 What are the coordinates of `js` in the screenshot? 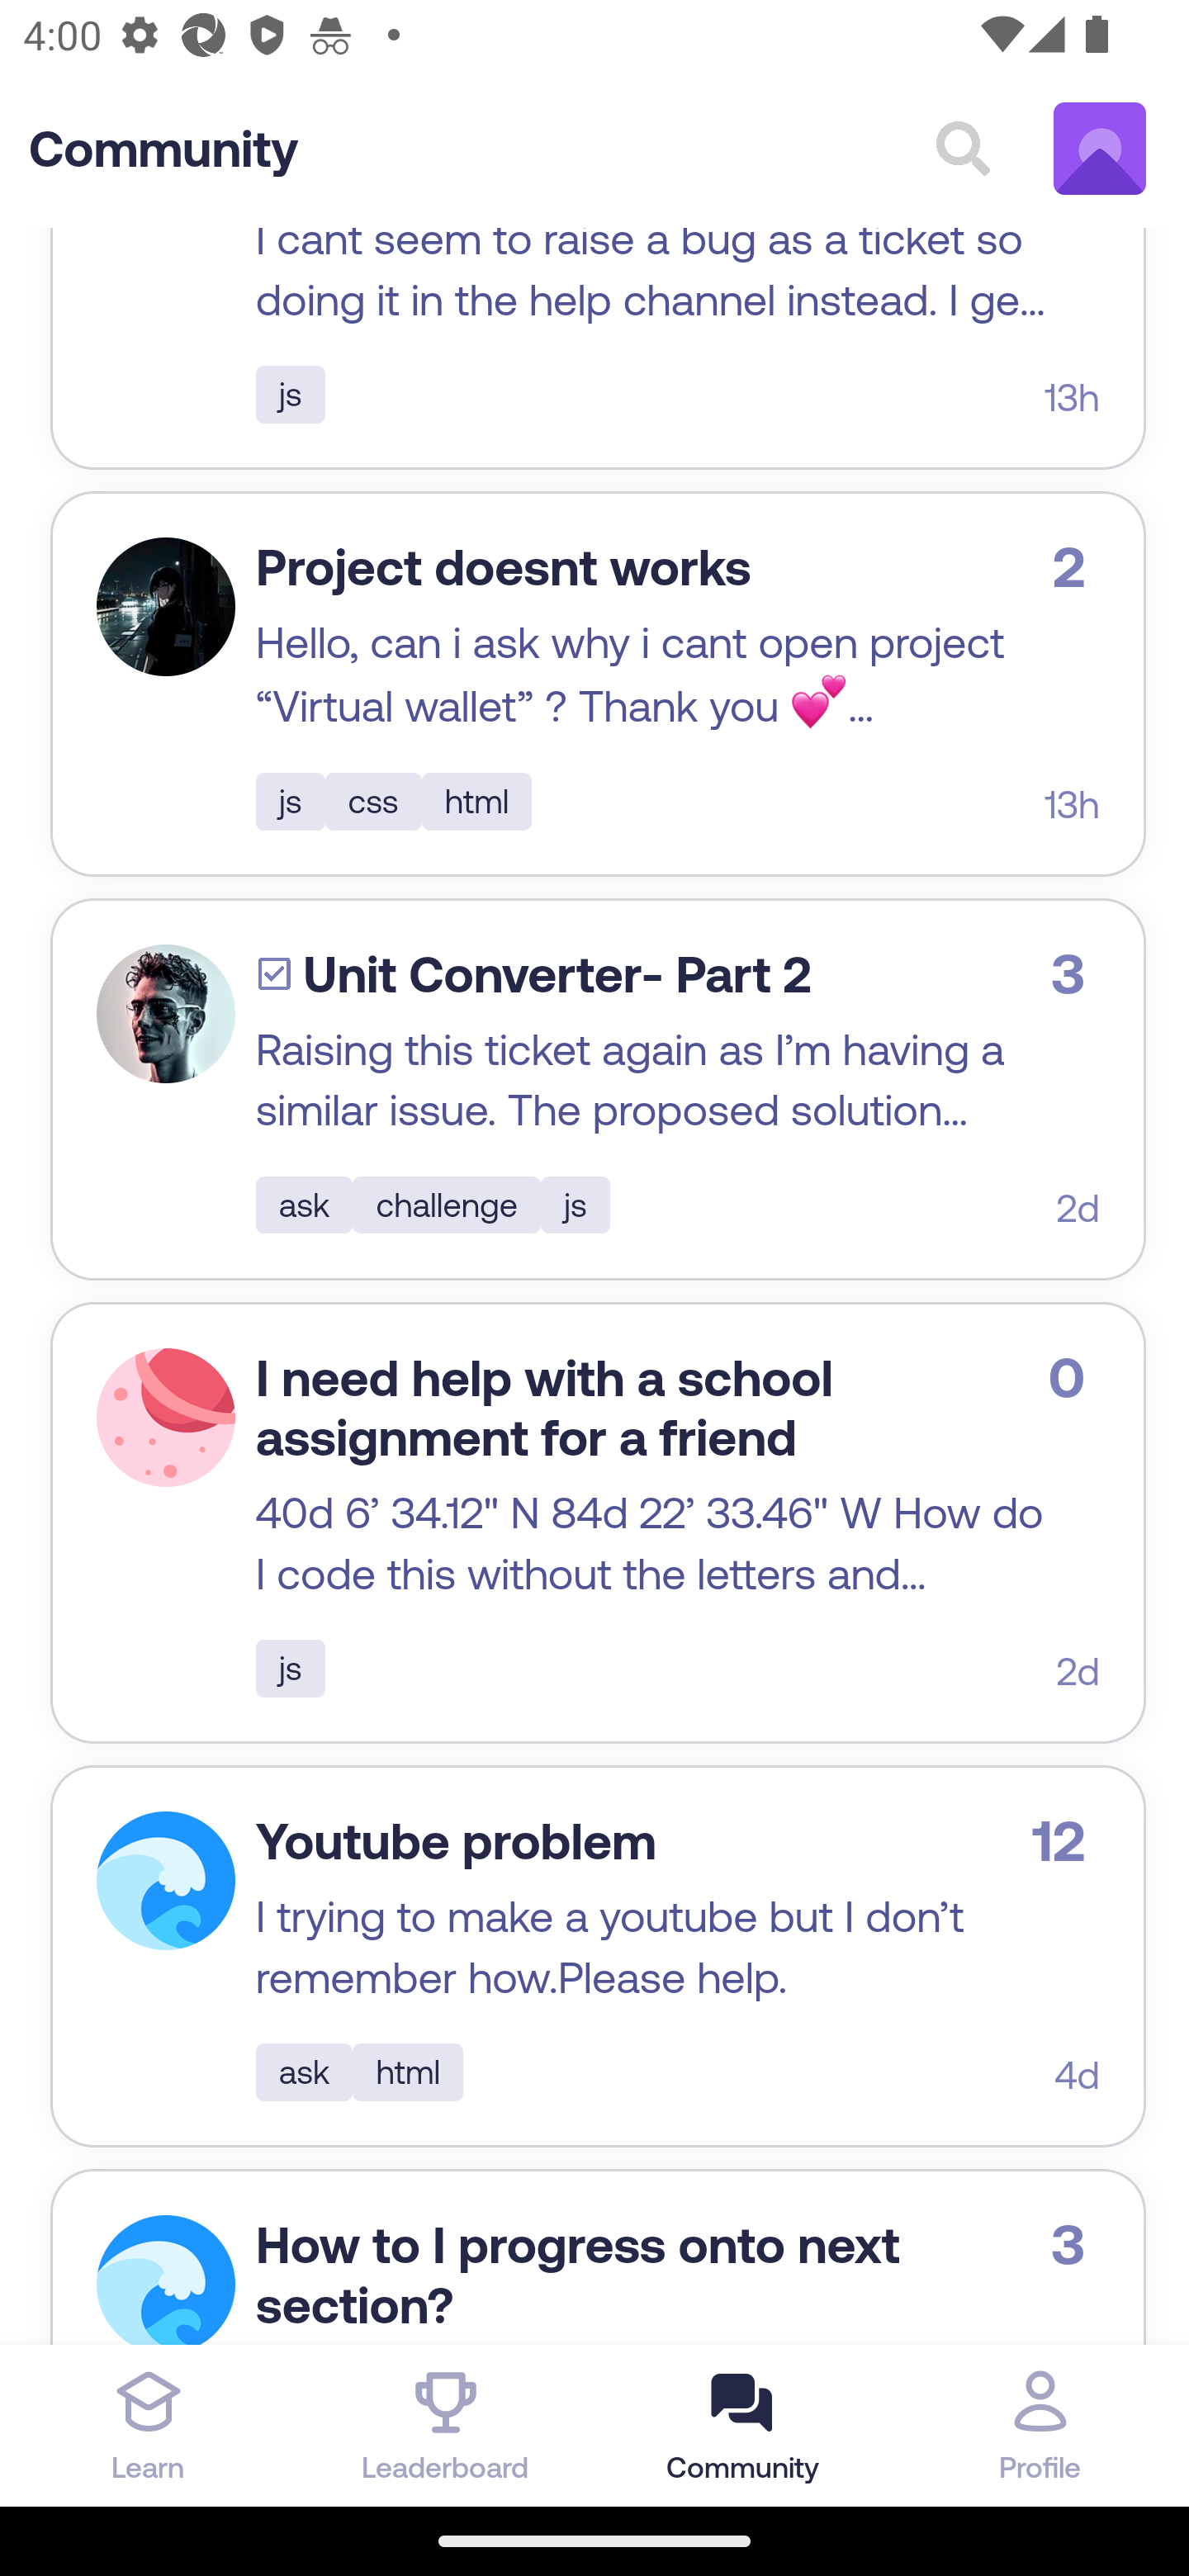 It's located at (290, 396).